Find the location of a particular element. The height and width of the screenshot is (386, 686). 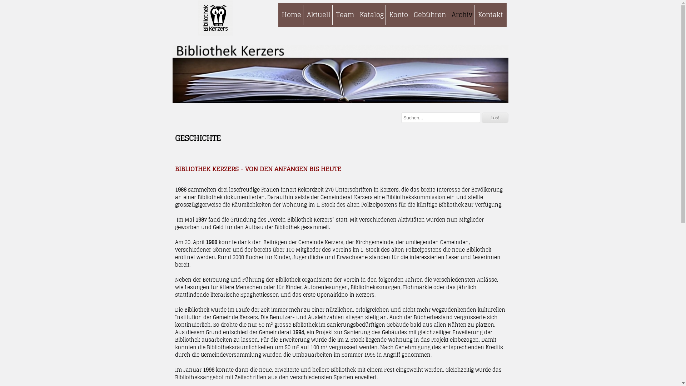

Kontakt is located at coordinates (490, 15).